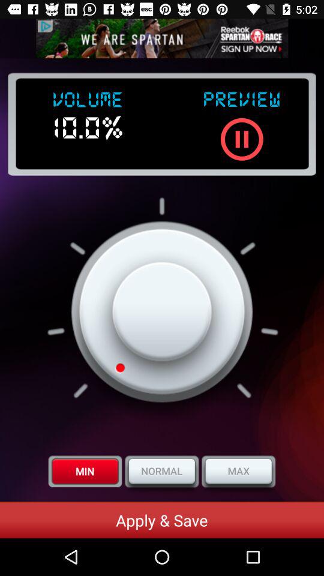  I want to click on advertisement option, so click(162, 38).